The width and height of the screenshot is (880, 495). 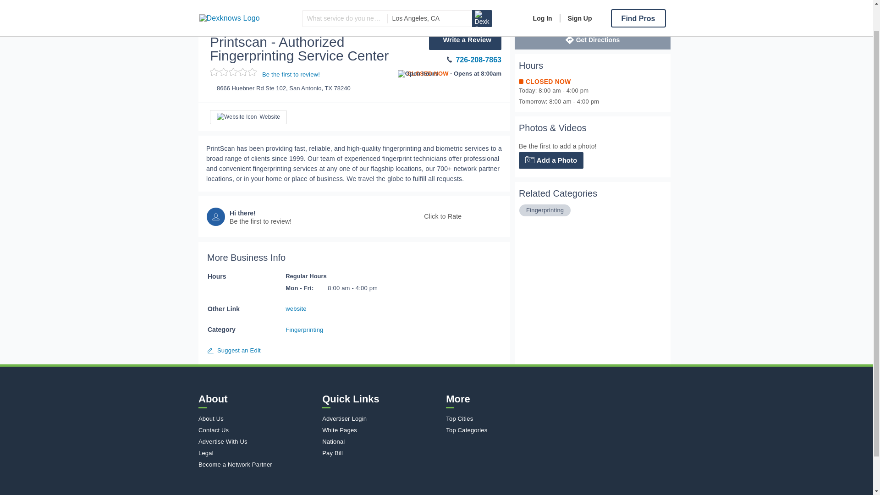 What do you see at coordinates (545, 210) in the screenshot?
I see `Fingerprinting` at bounding box center [545, 210].